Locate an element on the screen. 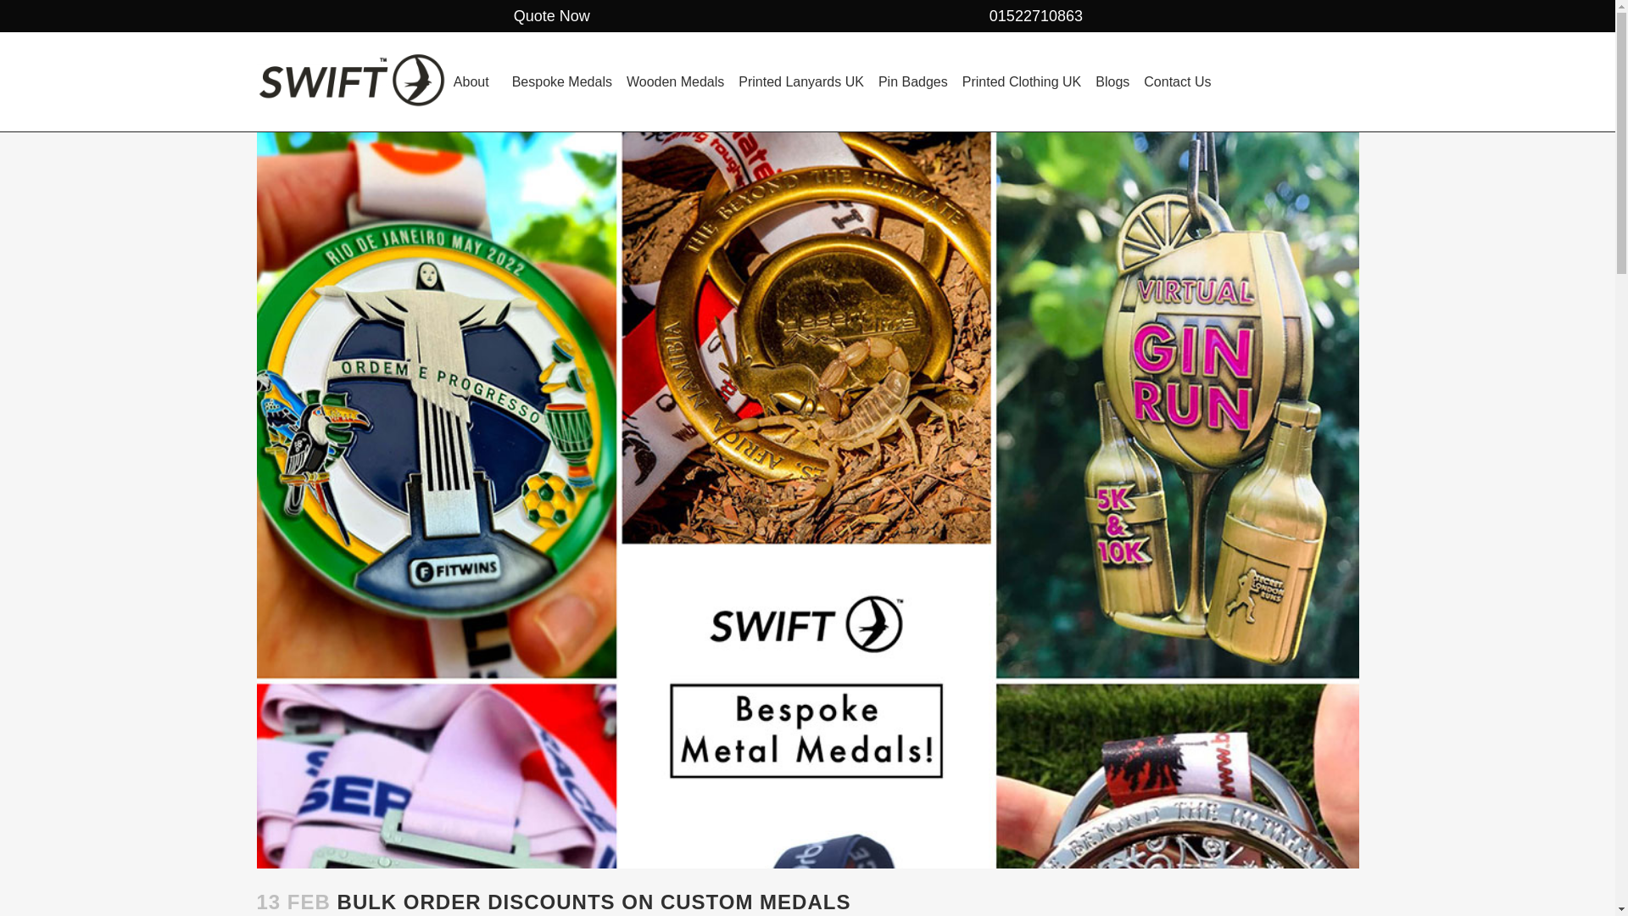 Image resolution: width=1628 pixels, height=916 pixels. Contact Us is located at coordinates (1177, 81).